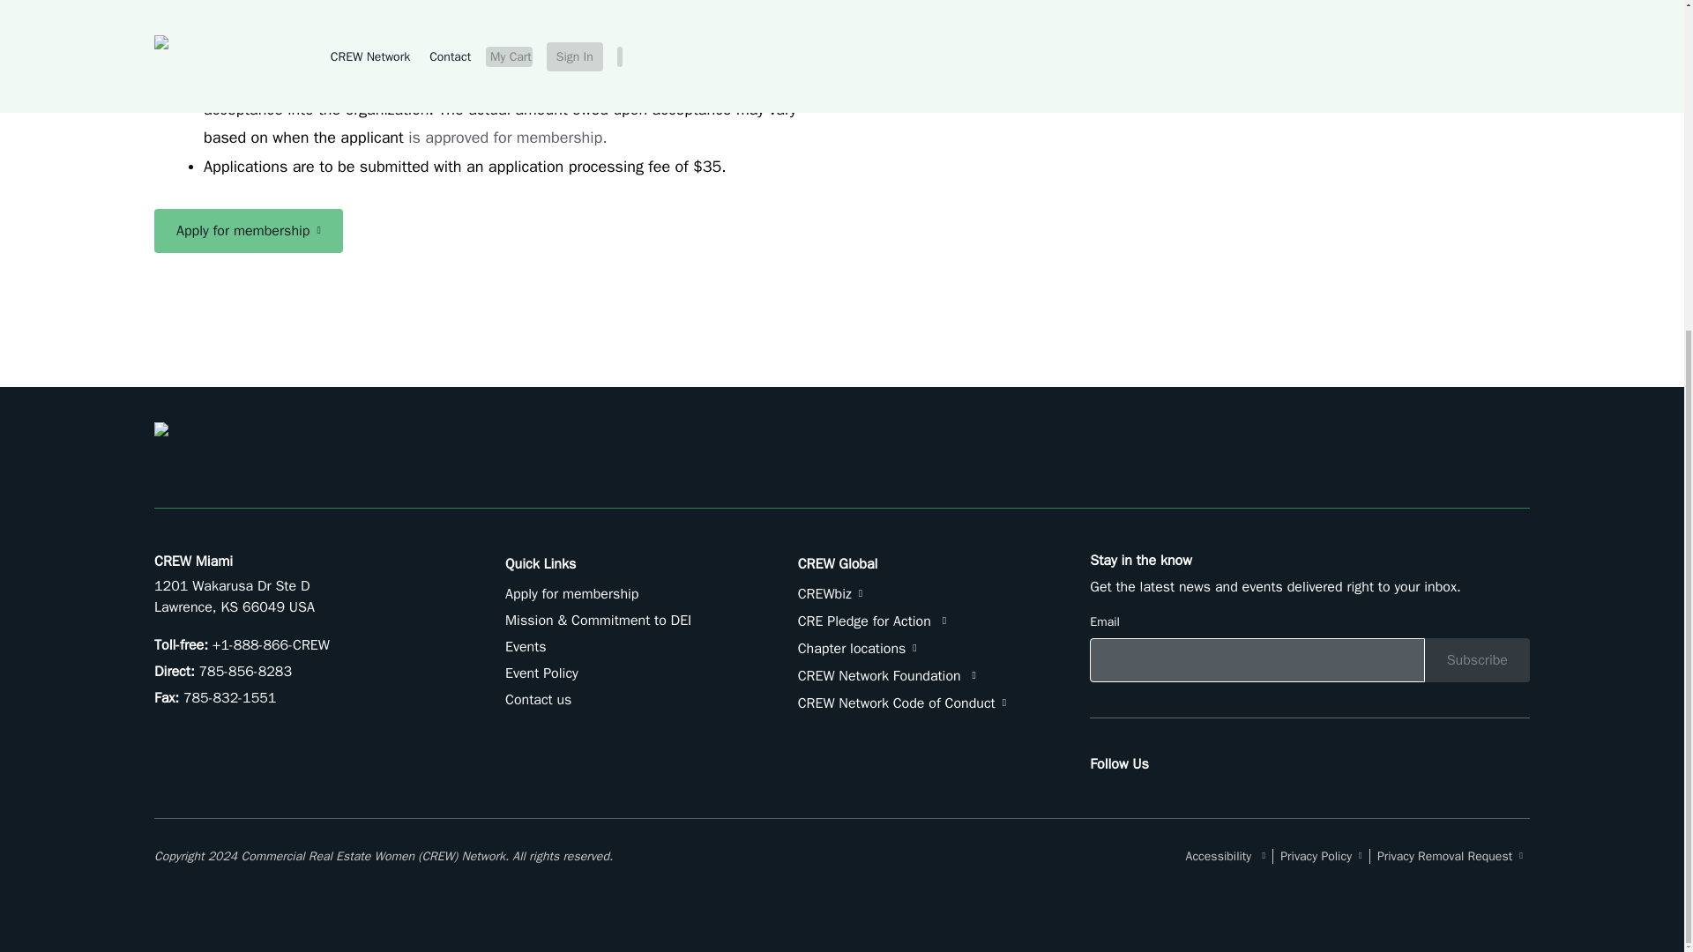 This screenshot has height=952, width=1693. What do you see at coordinates (1321, 856) in the screenshot?
I see `Privacy Policy` at bounding box center [1321, 856].